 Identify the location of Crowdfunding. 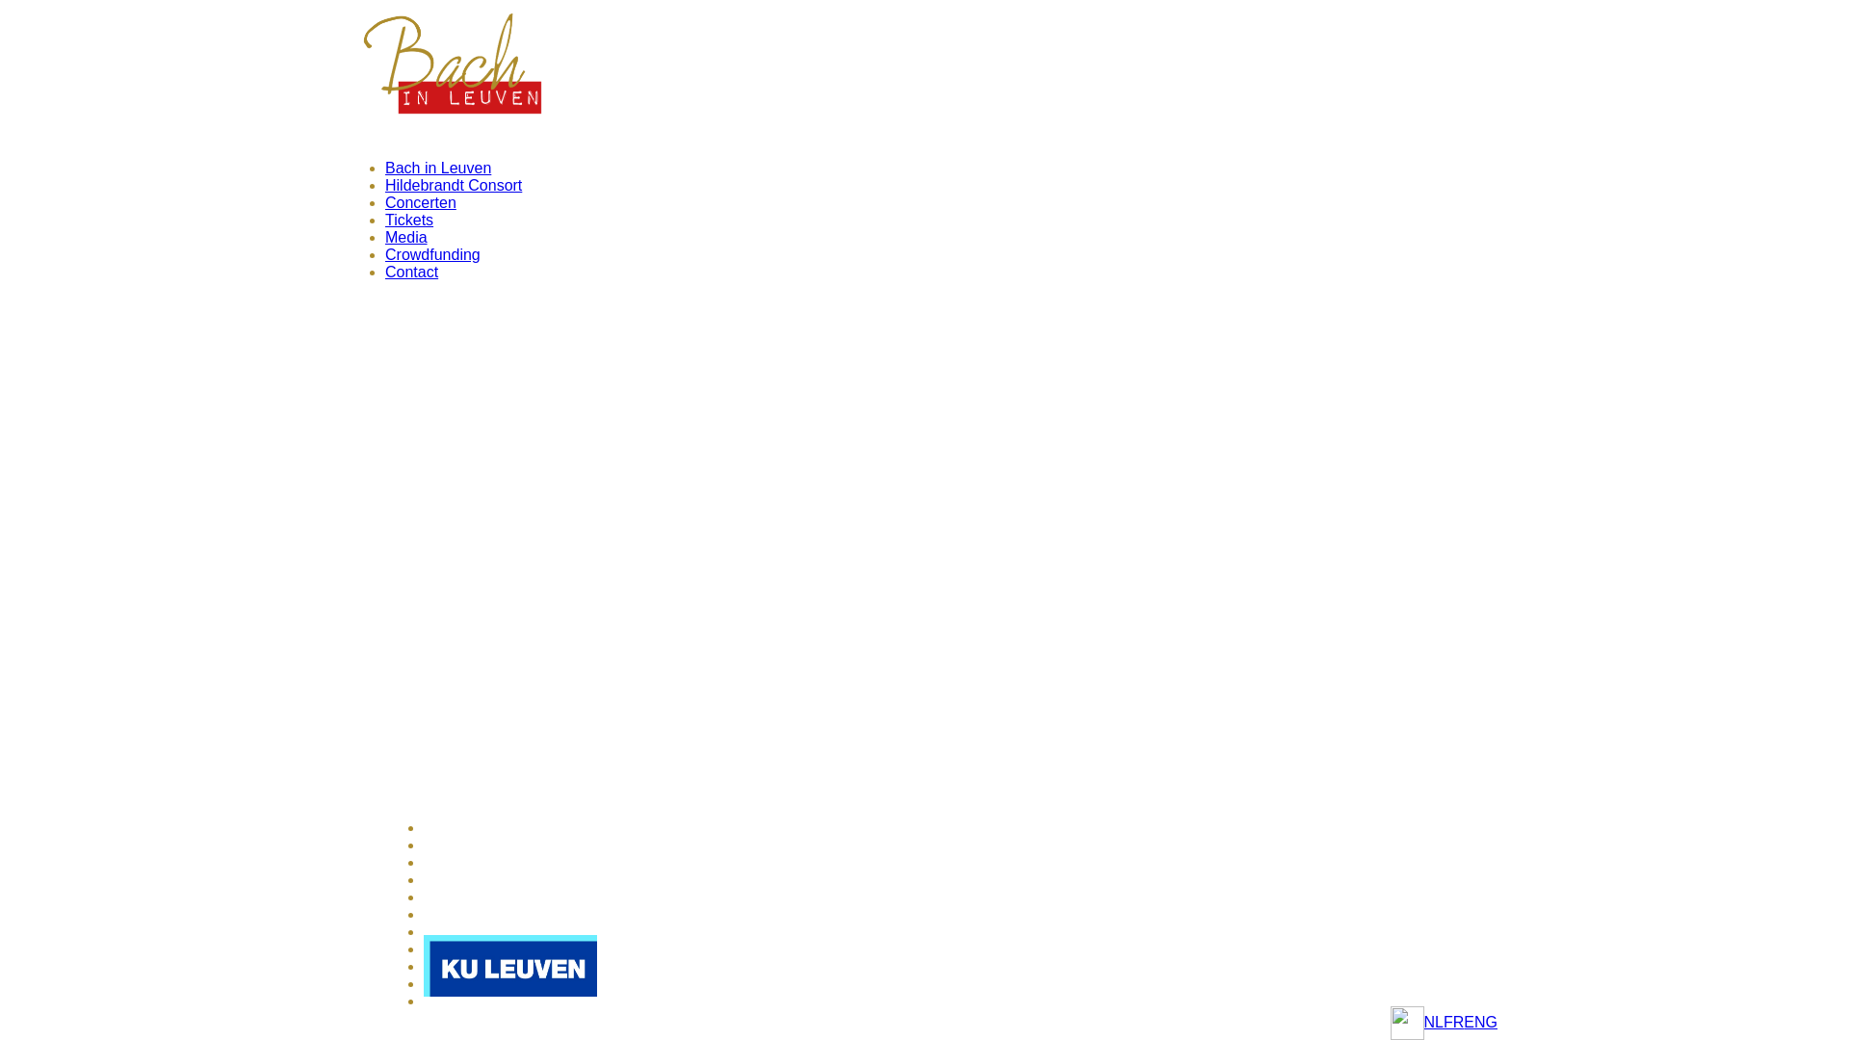
(433, 254).